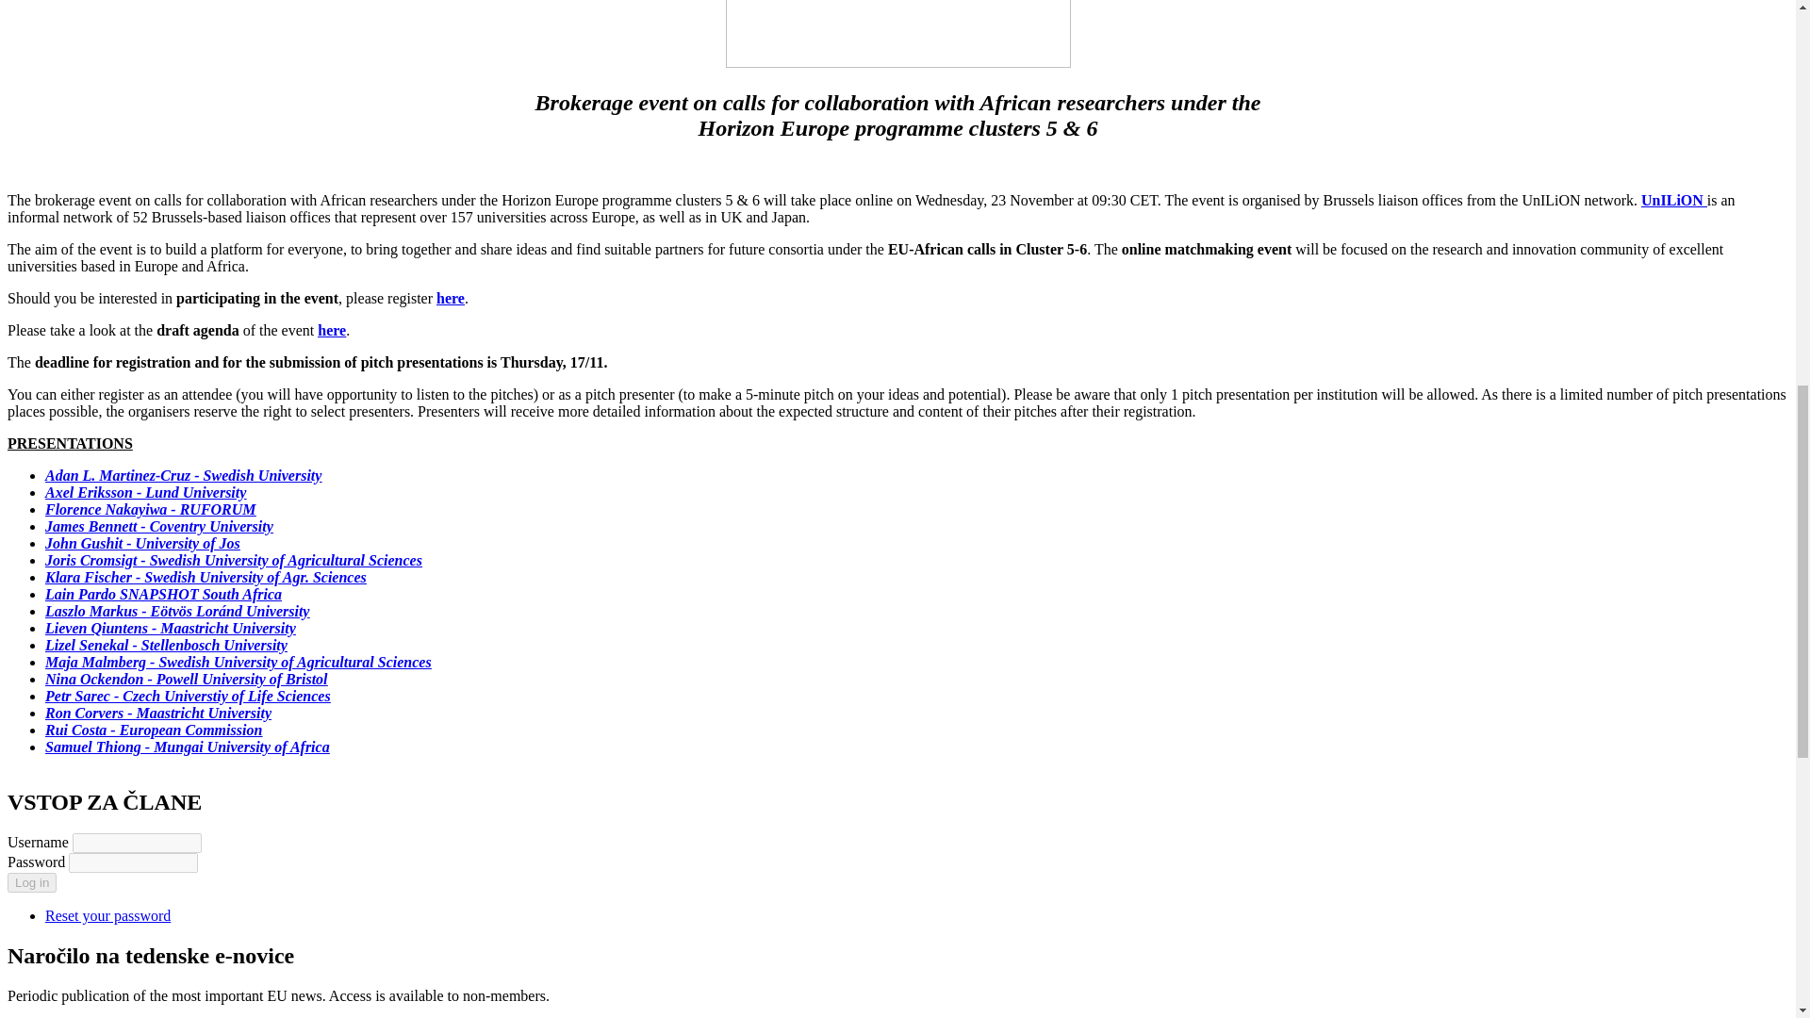 This screenshot has width=1810, height=1018. Describe the element at coordinates (206, 577) in the screenshot. I see `Klara Fischer - Swedish University of Agr. Sciences` at that location.